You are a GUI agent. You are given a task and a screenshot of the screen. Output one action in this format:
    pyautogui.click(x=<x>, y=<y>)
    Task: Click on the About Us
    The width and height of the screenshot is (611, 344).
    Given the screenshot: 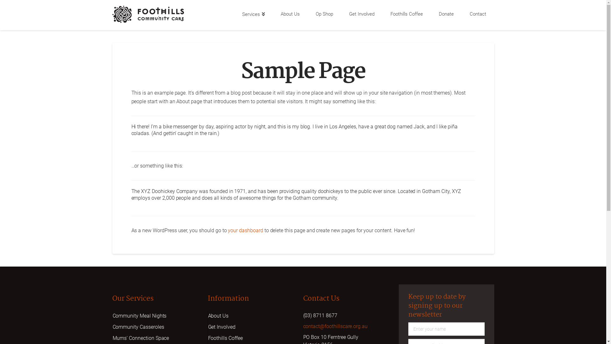 What is the action you would take?
    pyautogui.click(x=290, y=15)
    